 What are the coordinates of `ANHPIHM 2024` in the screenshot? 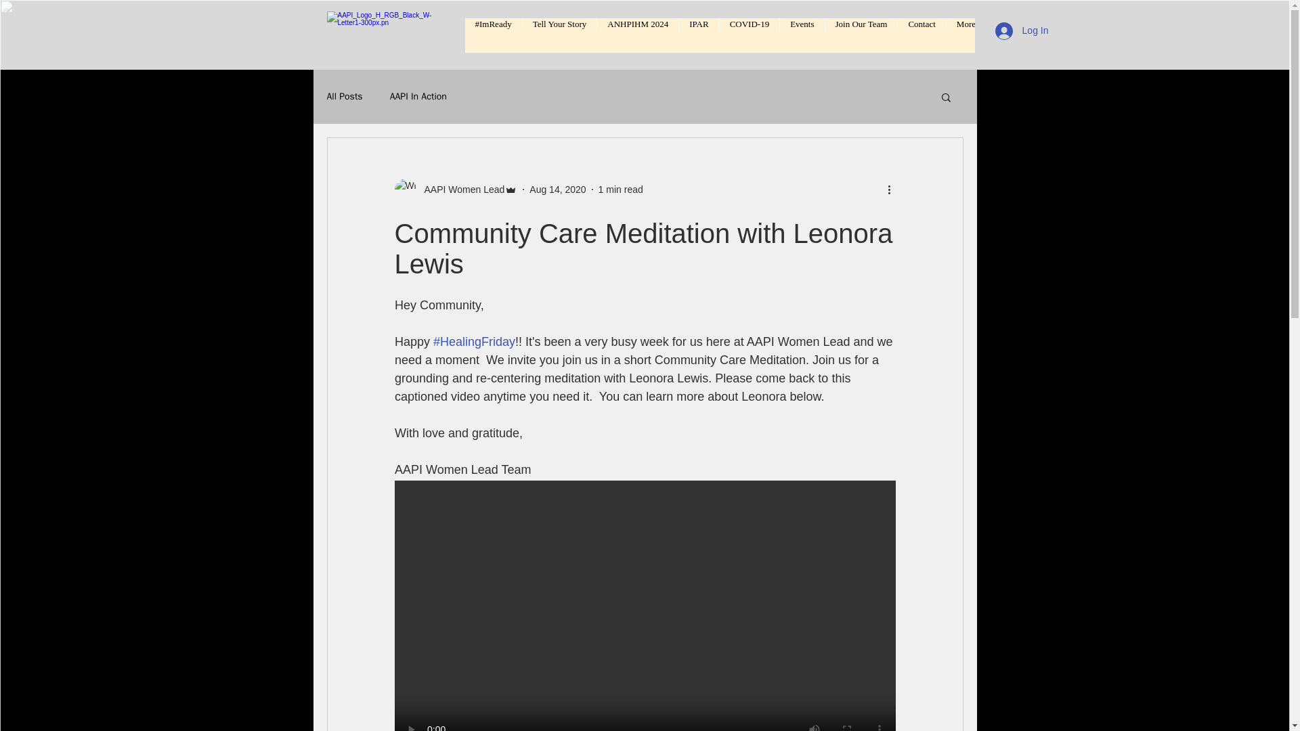 It's located at (638, 35).